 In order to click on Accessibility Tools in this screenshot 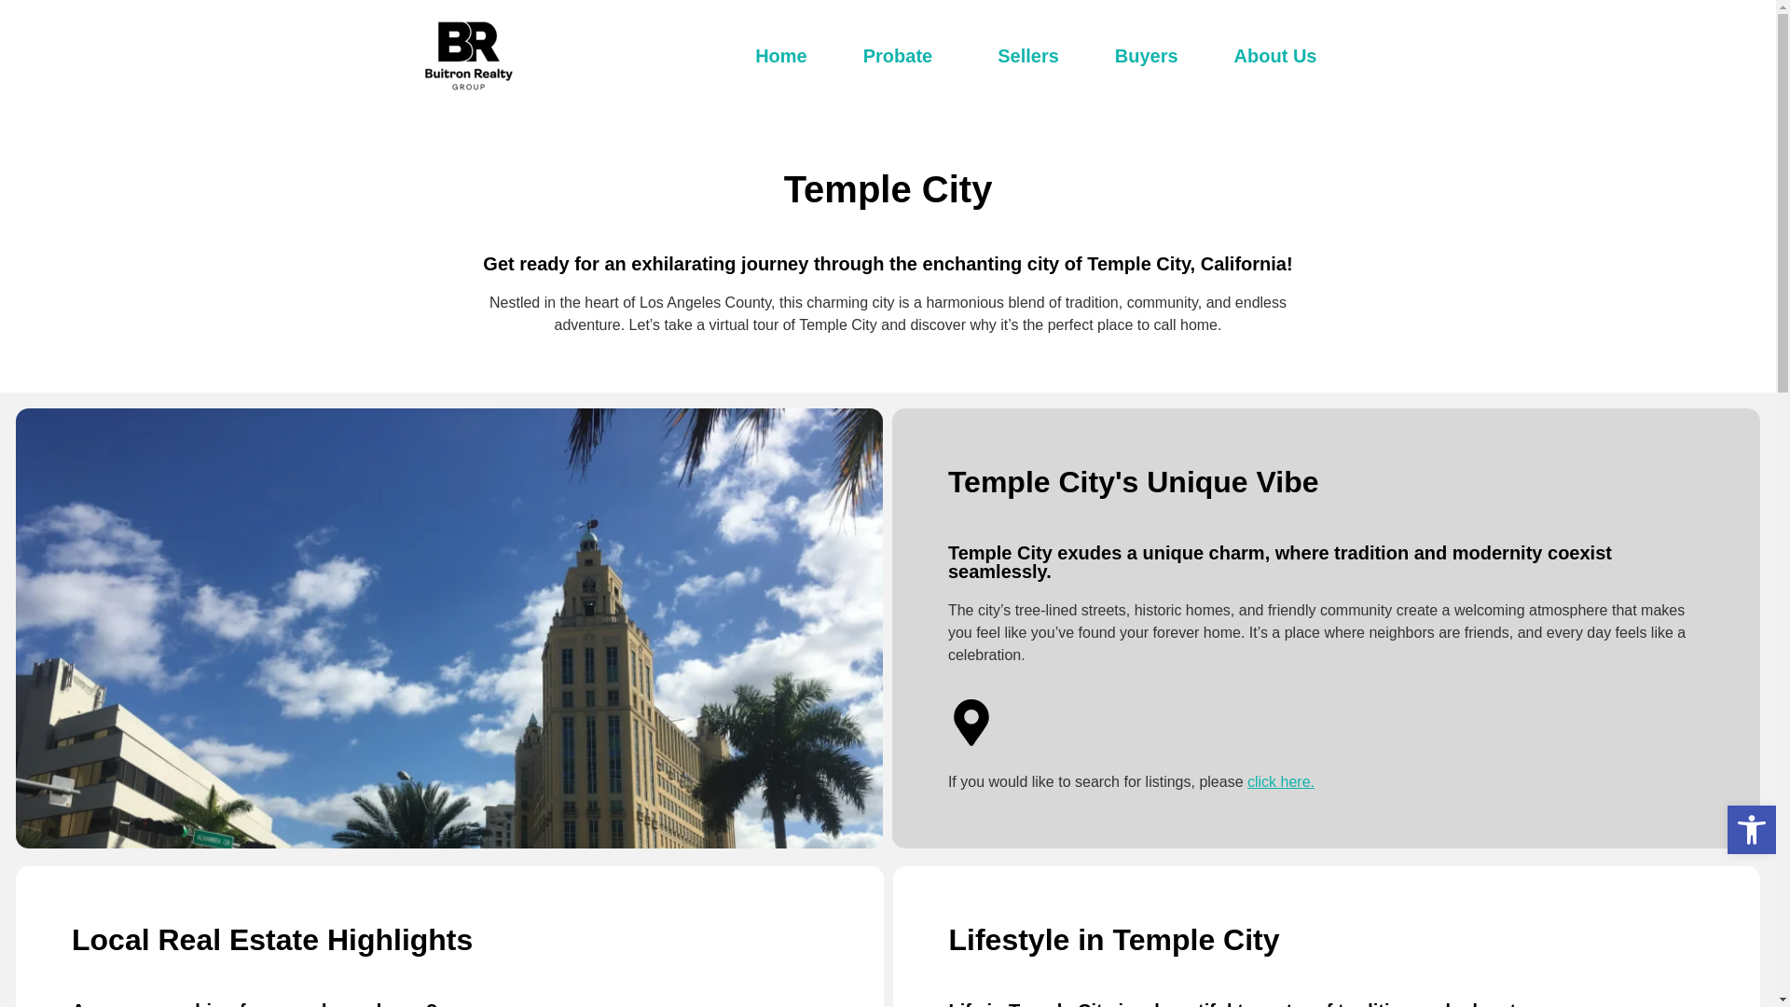, I will do `click(1751, 830)`.